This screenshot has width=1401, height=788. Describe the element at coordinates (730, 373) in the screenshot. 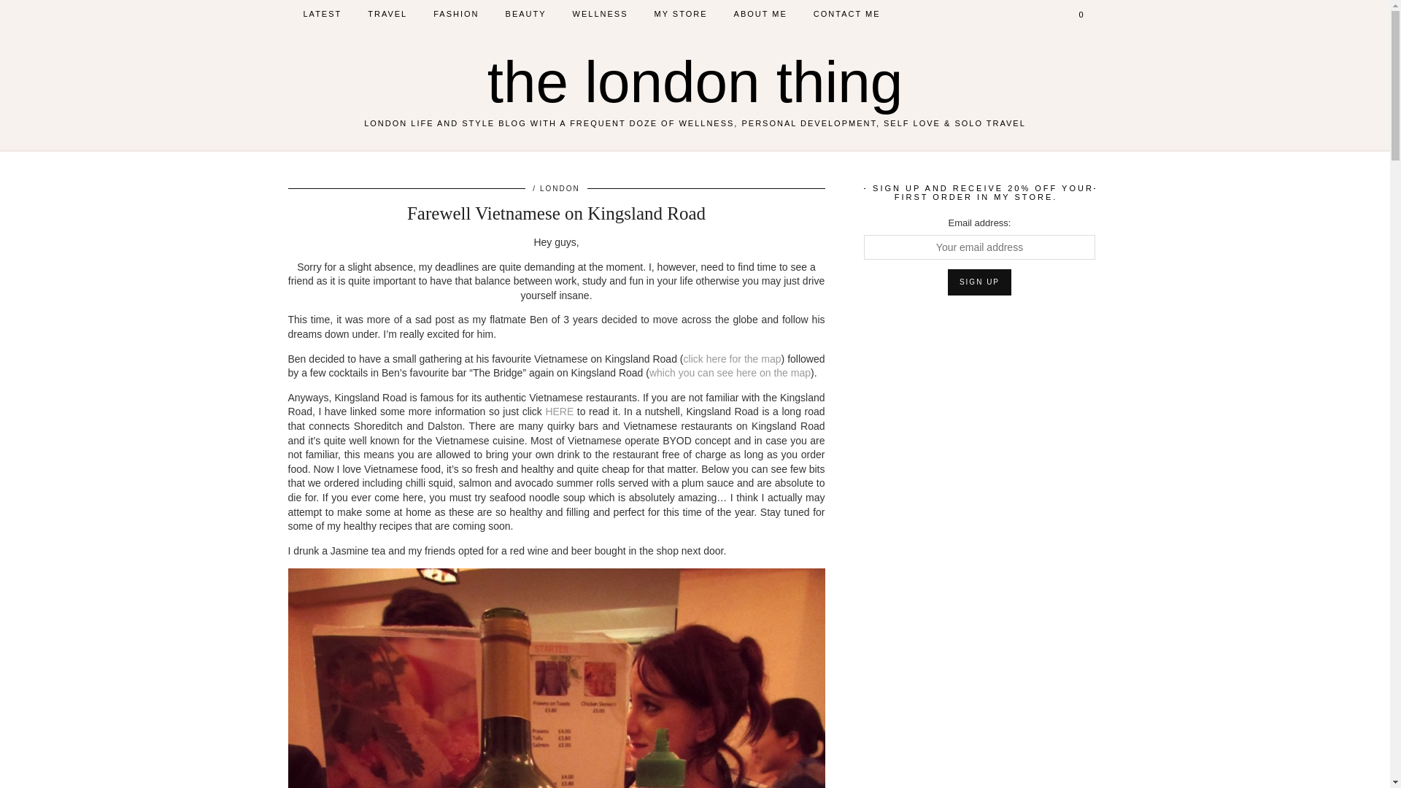

I see `which you can see here on the map` at that location.